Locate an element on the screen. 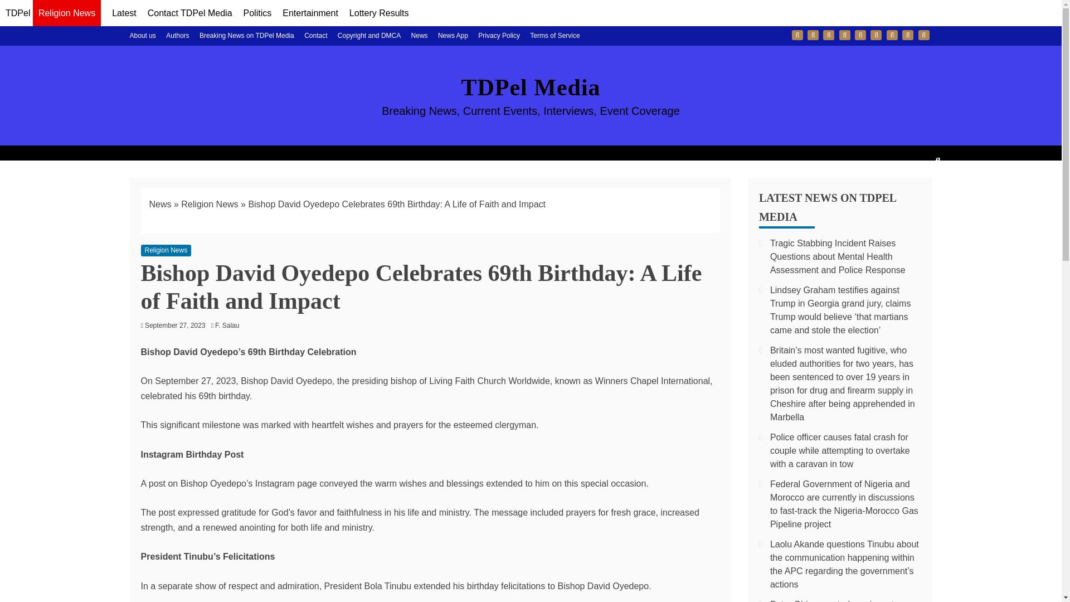 This screenshot has width=1070, height=602. Breaking News on TDPel Media is located at coordinates (828, 35).